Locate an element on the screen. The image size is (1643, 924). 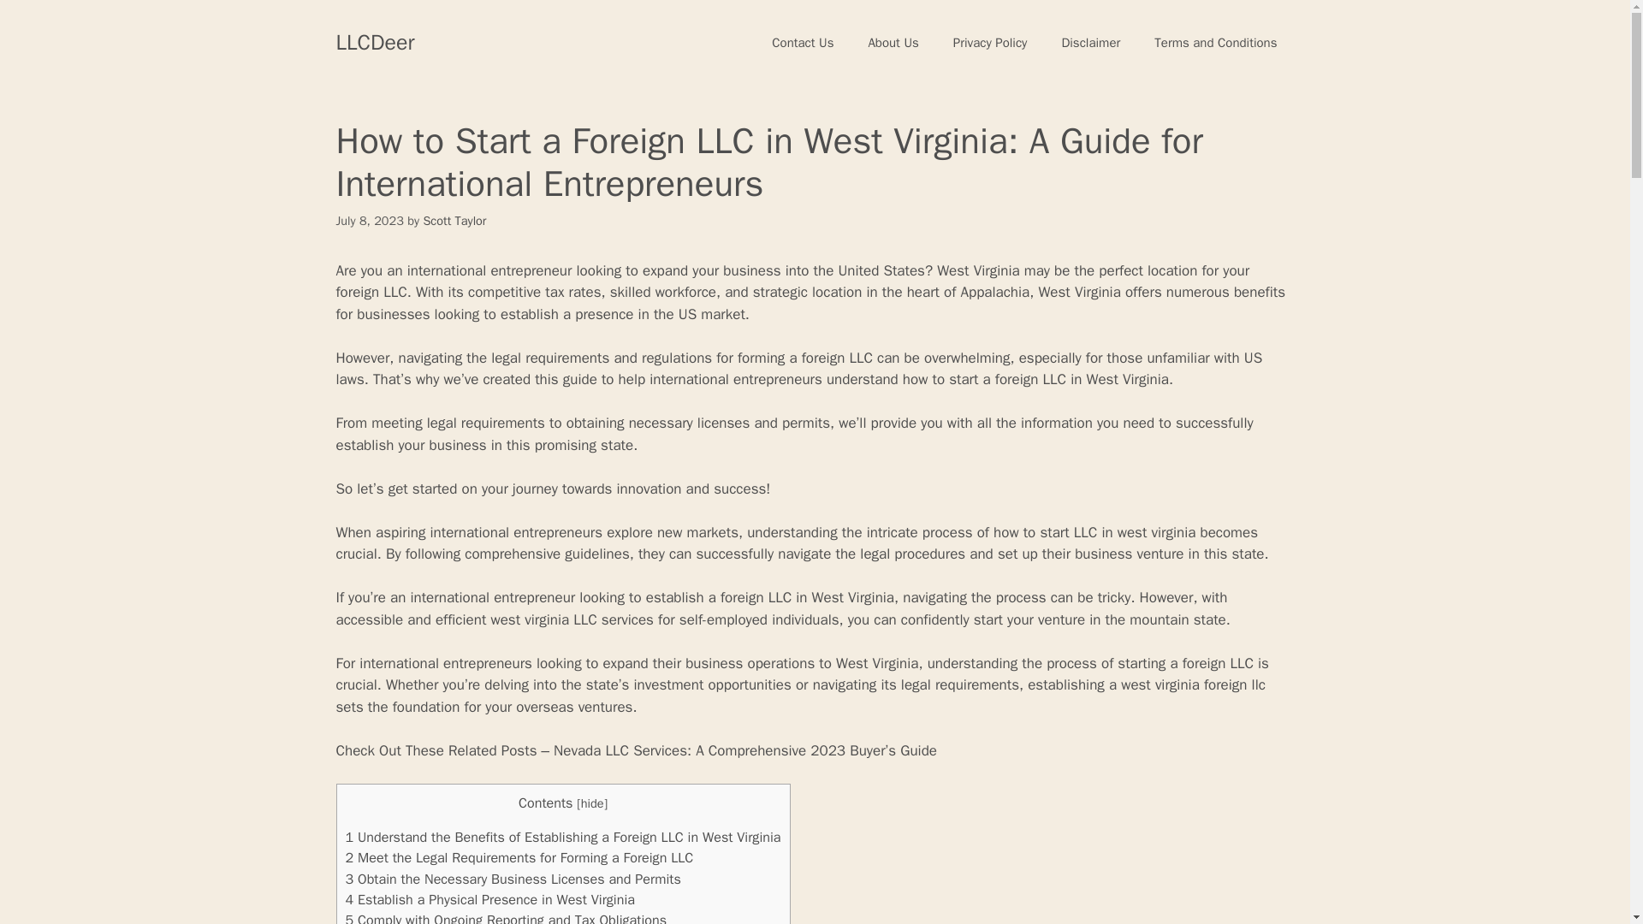
west virginia LLC services for self-employed is located at coordinates (628, 619).